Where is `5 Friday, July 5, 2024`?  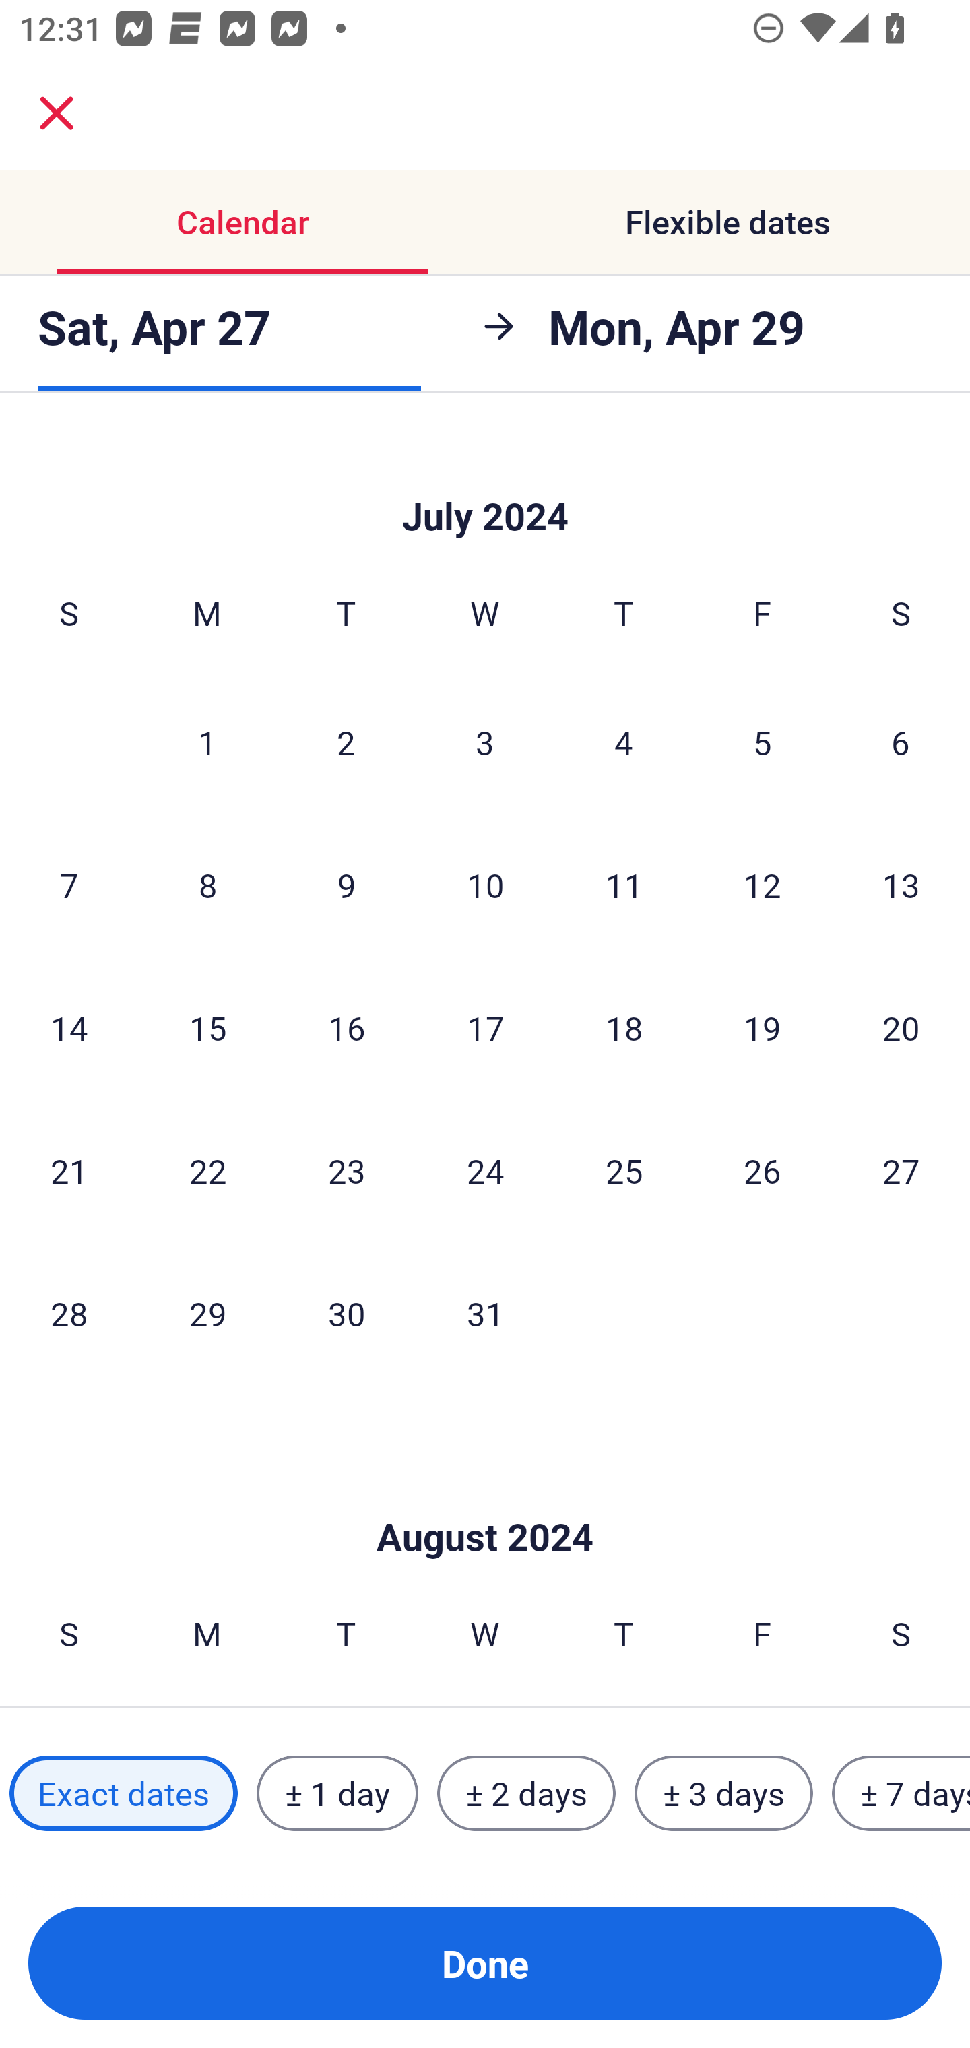
5 Friday, July 5, 2024 is located at coordinates (763, 742).